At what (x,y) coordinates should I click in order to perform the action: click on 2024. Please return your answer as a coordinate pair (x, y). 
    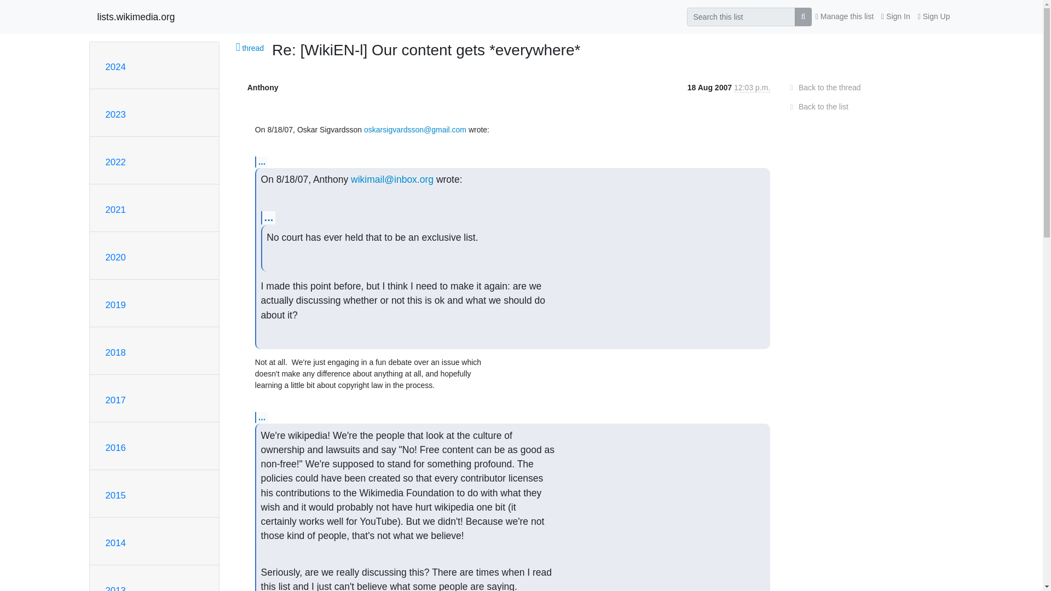
    Looking at the image, I should click on (115, 67).